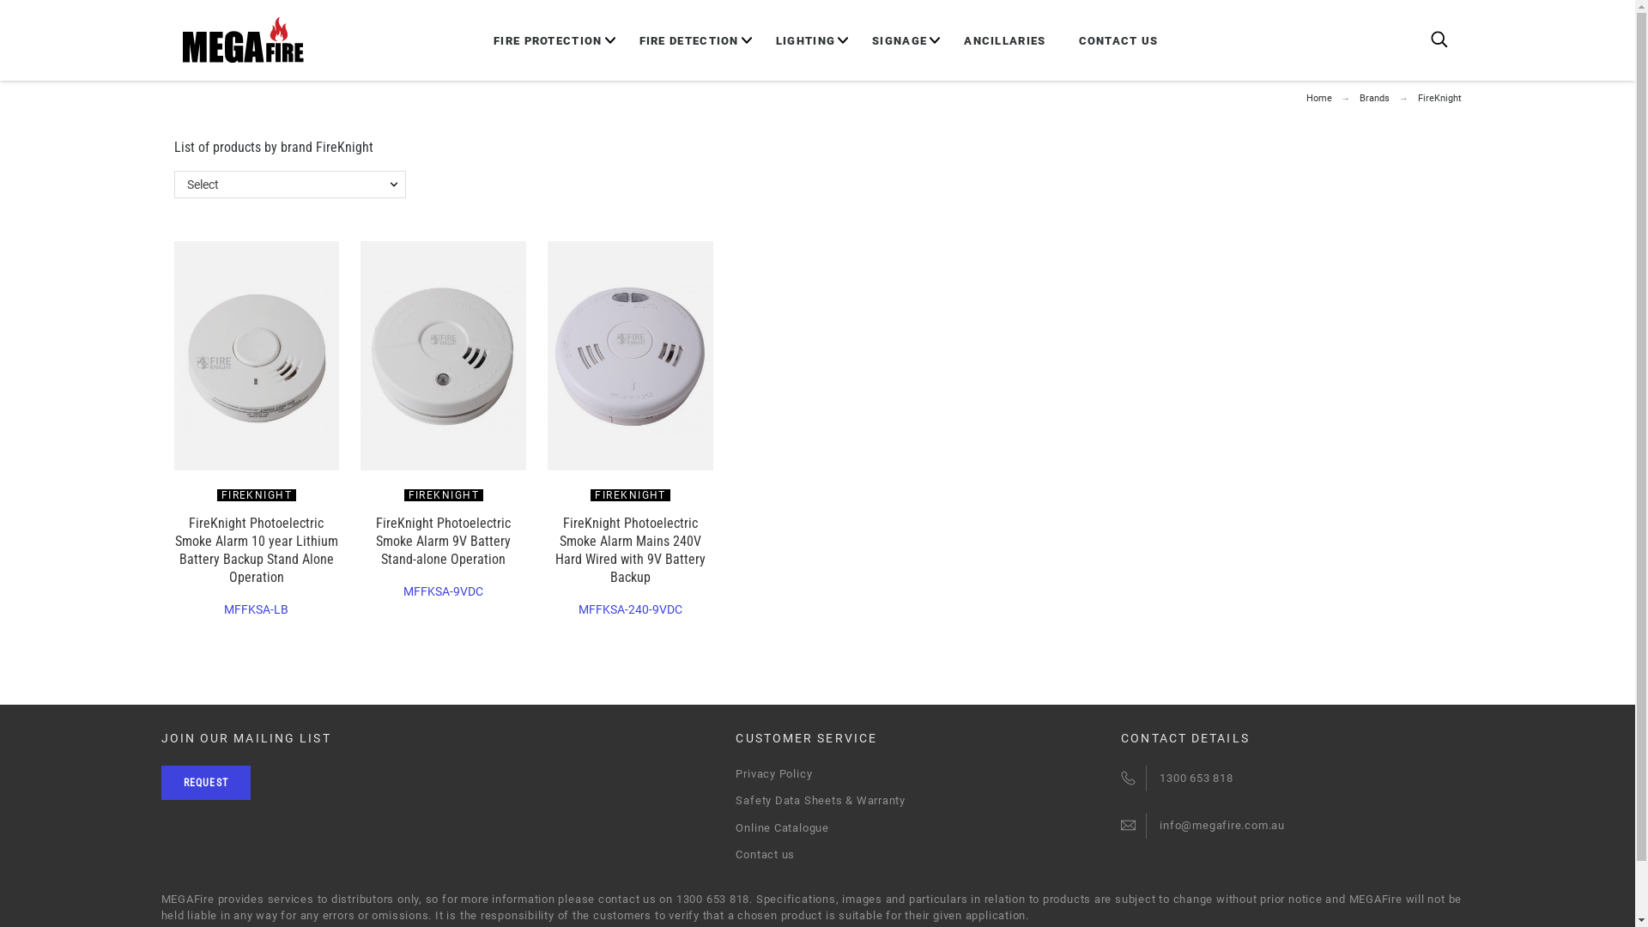  What do you see at coordinates (289, 185) in the screenshot?
I see `Select` at bounding box center [289, 185].